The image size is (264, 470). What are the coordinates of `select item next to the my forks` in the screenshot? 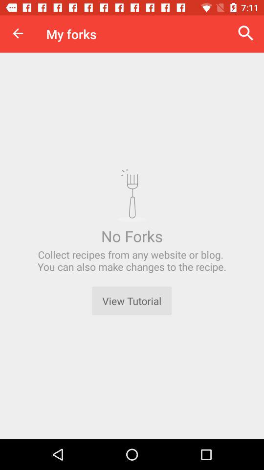 It's located at (246, 33).